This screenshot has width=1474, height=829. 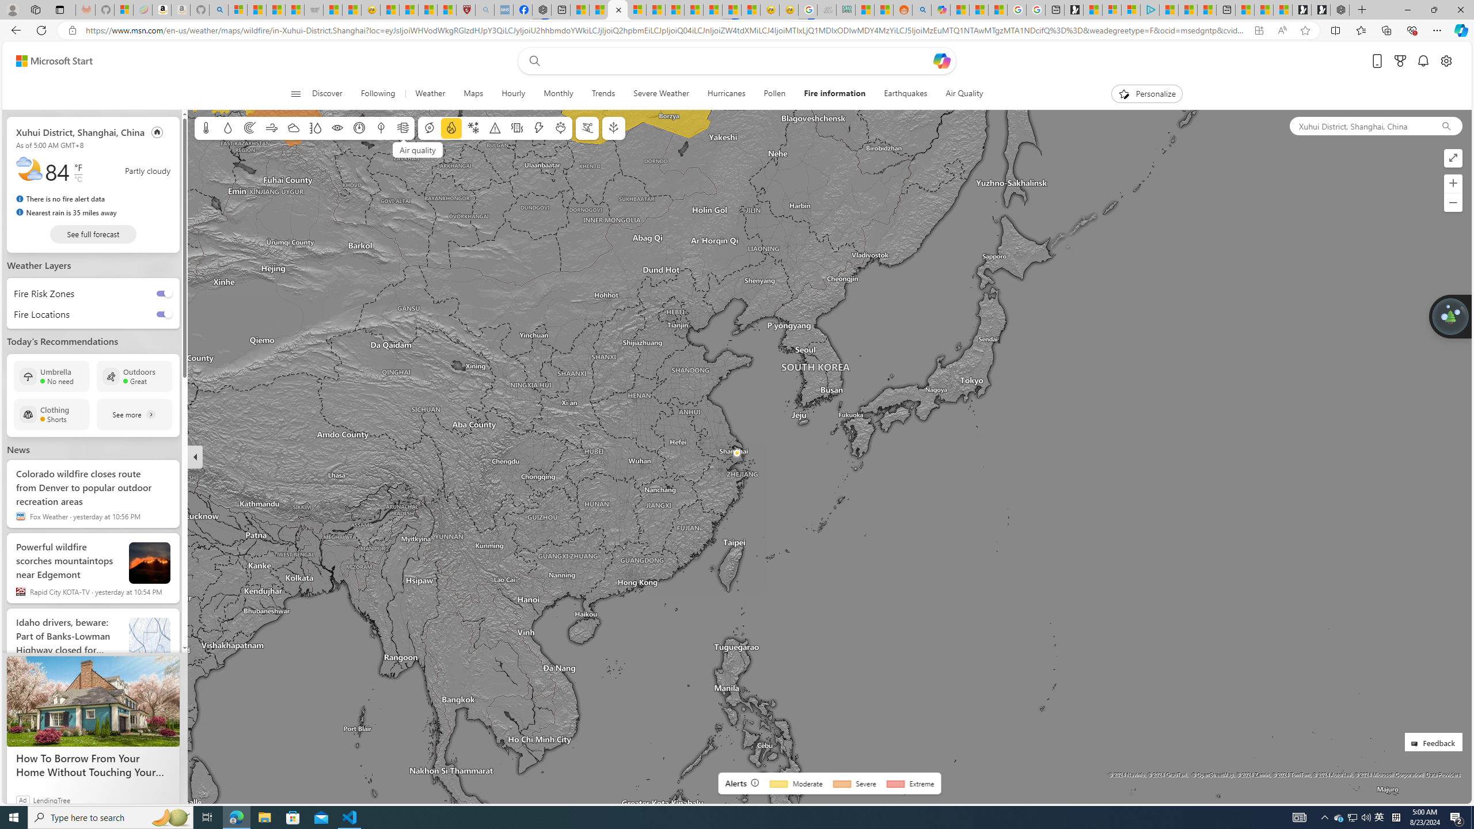 What do you see at coordinates (80, 132) in the screenshot?
I see `Xuhui District, Shanghai, China` at bounding box center [80, 132].